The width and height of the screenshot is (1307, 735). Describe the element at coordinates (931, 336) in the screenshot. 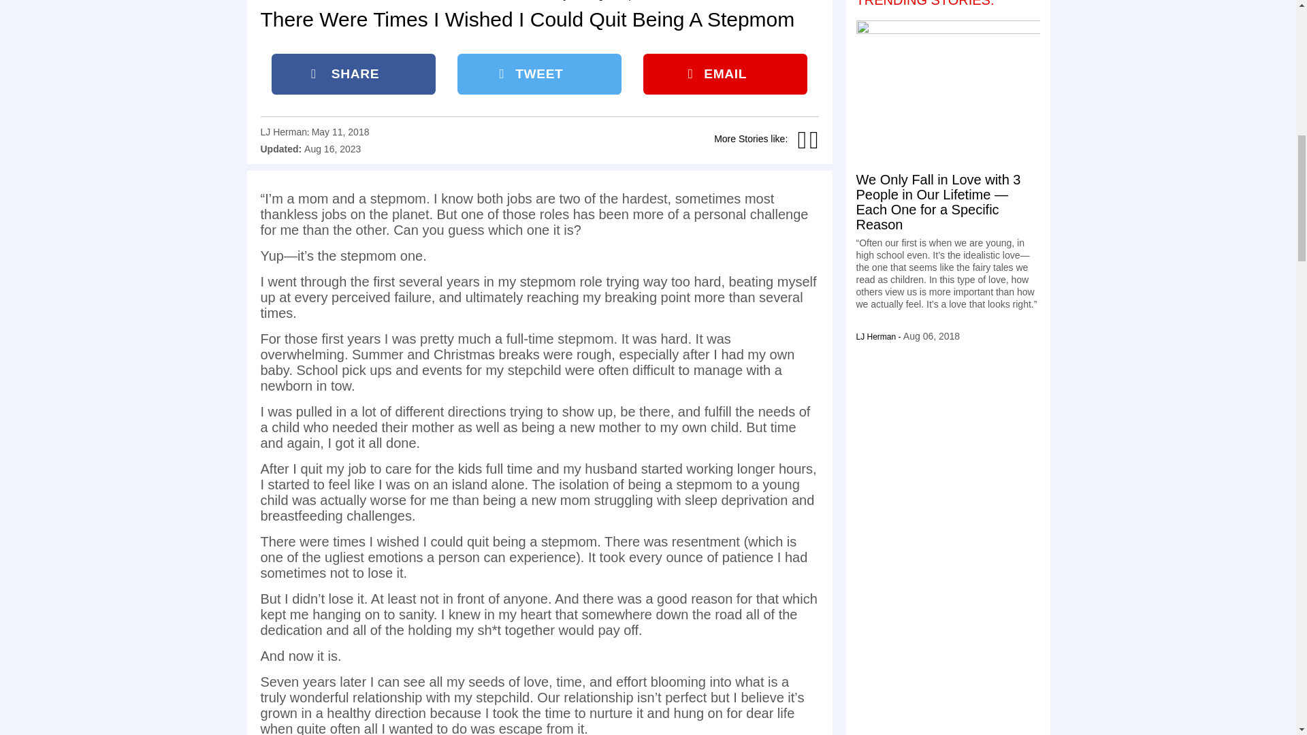

I see `August 6, 2018` at that location.